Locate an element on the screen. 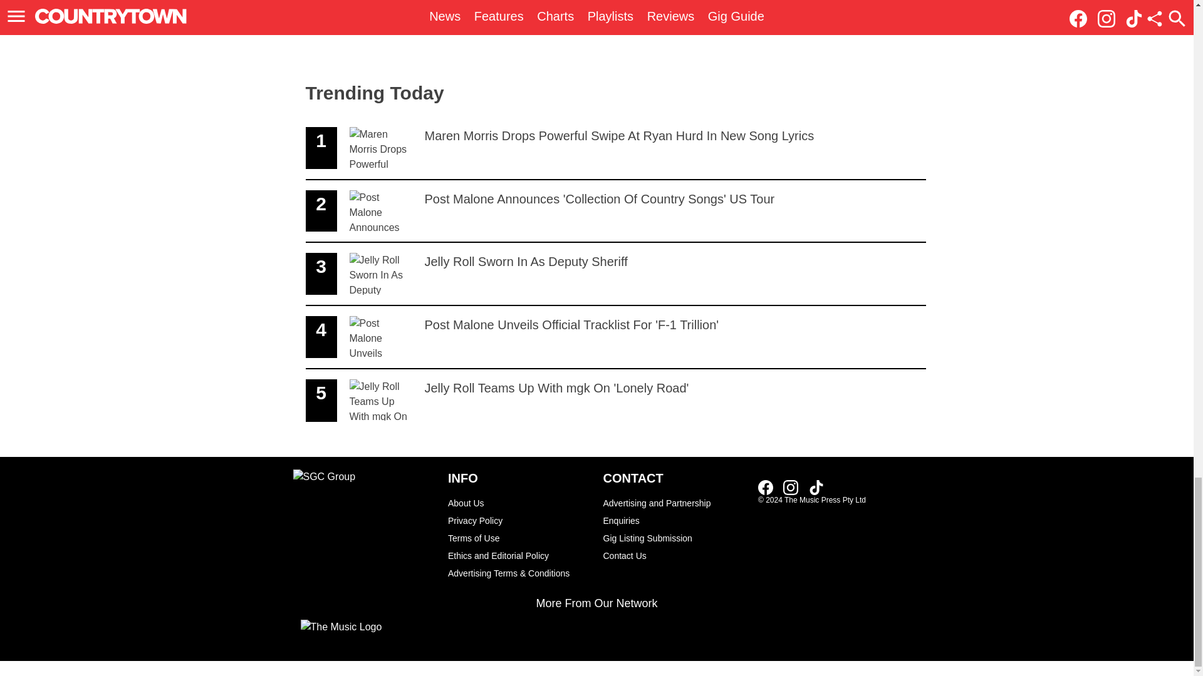 The height and width of the screenshot is (676, 1203). Contact Us is located at coordinates (519, 538).